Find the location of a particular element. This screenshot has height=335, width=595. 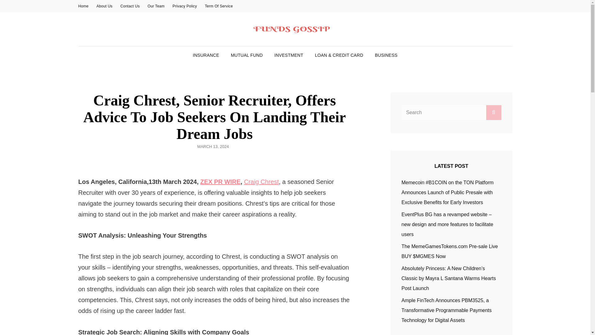

Craig Chrest is located at coordinates (261, 182).